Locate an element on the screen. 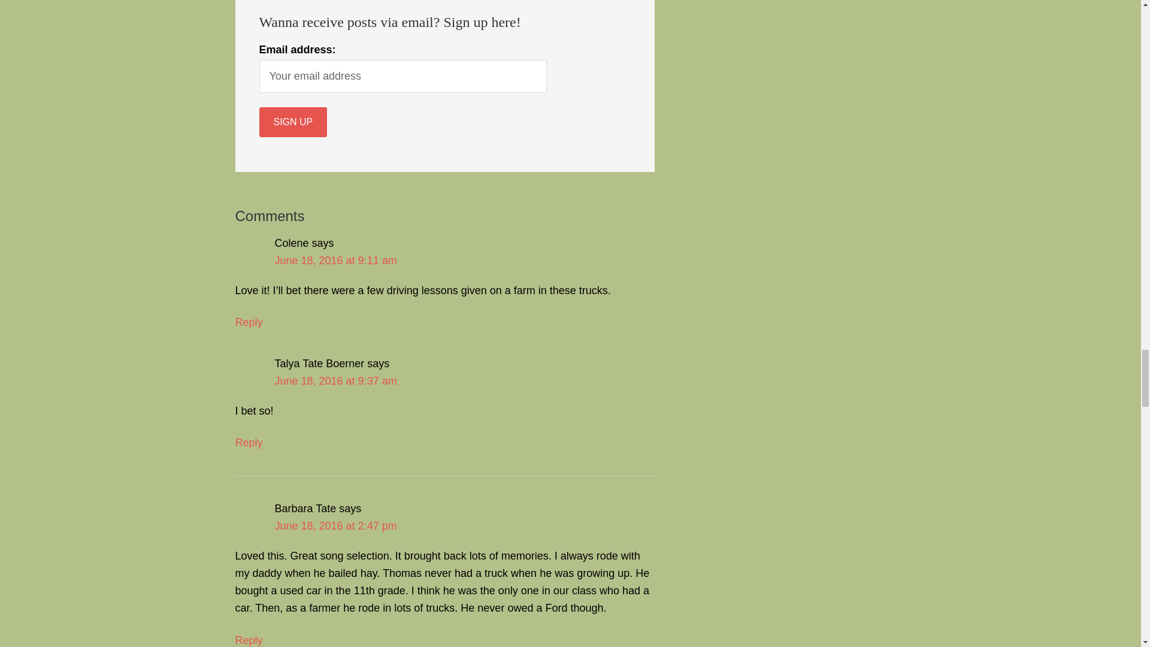 Image resolution: width=1150 pixels, height=647 pixels. June 18, 2016 at 9:37 am is located at coordinates (335, 381).